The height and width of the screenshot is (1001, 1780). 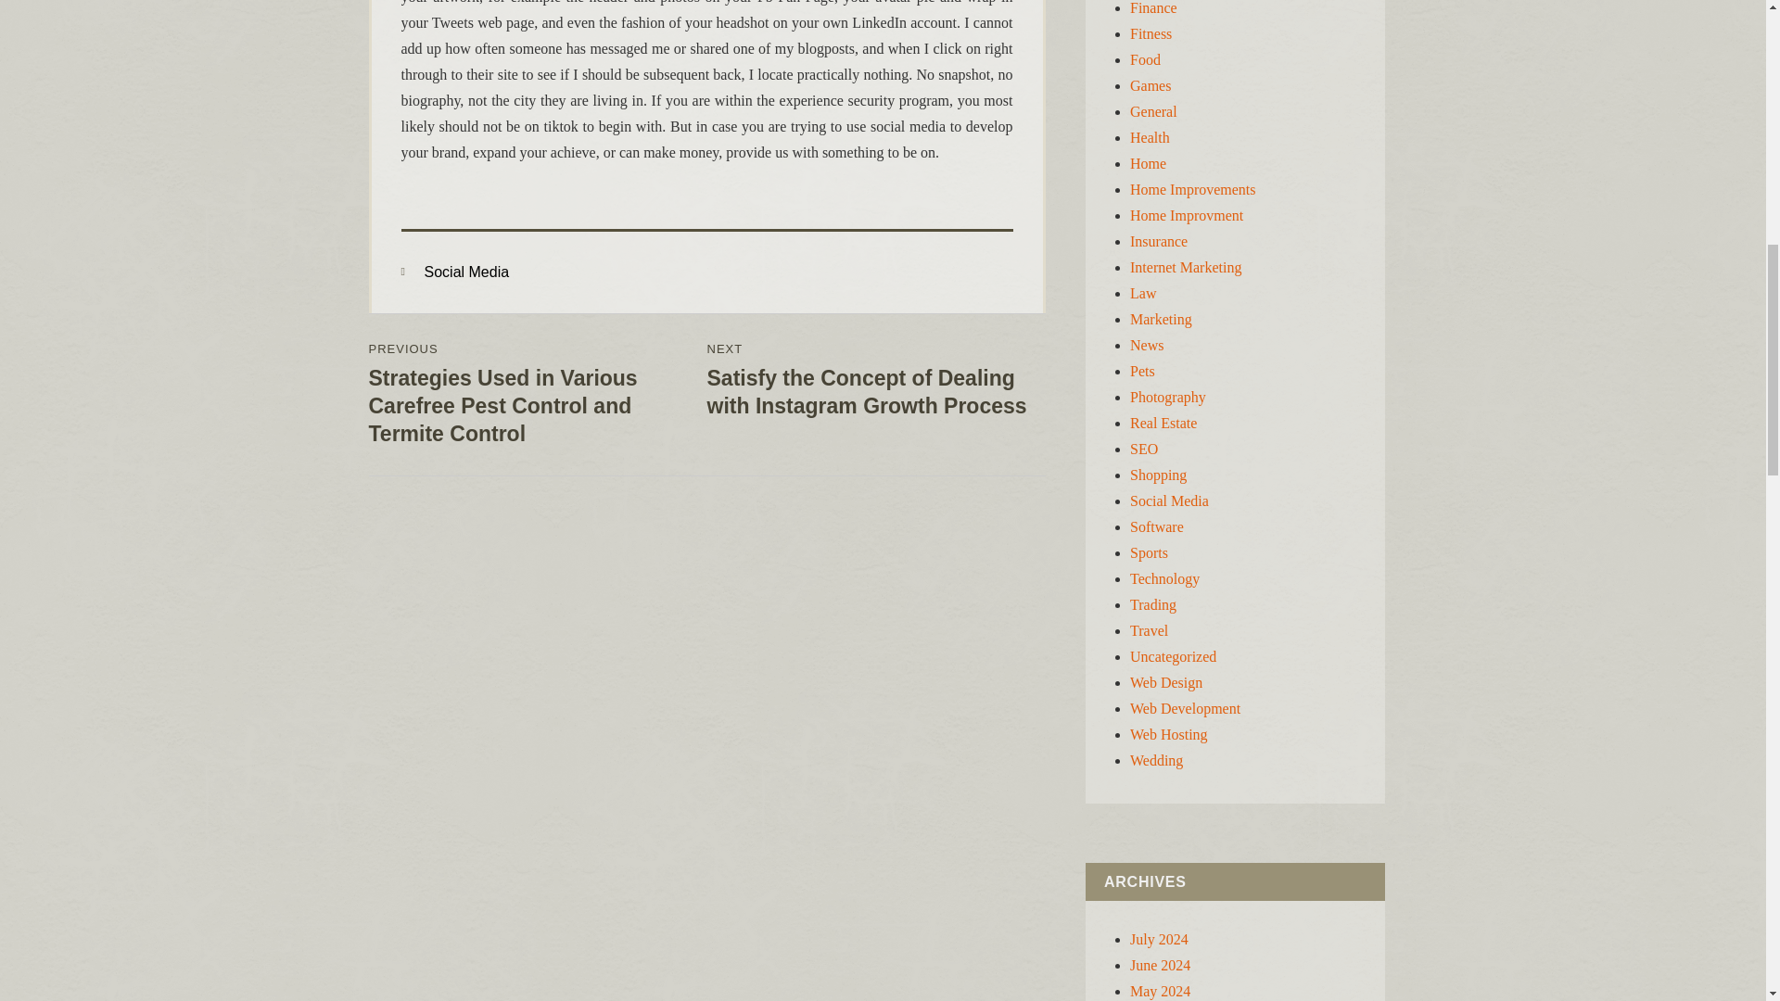 I want to click on Finance, so click(x=1153, y=7).